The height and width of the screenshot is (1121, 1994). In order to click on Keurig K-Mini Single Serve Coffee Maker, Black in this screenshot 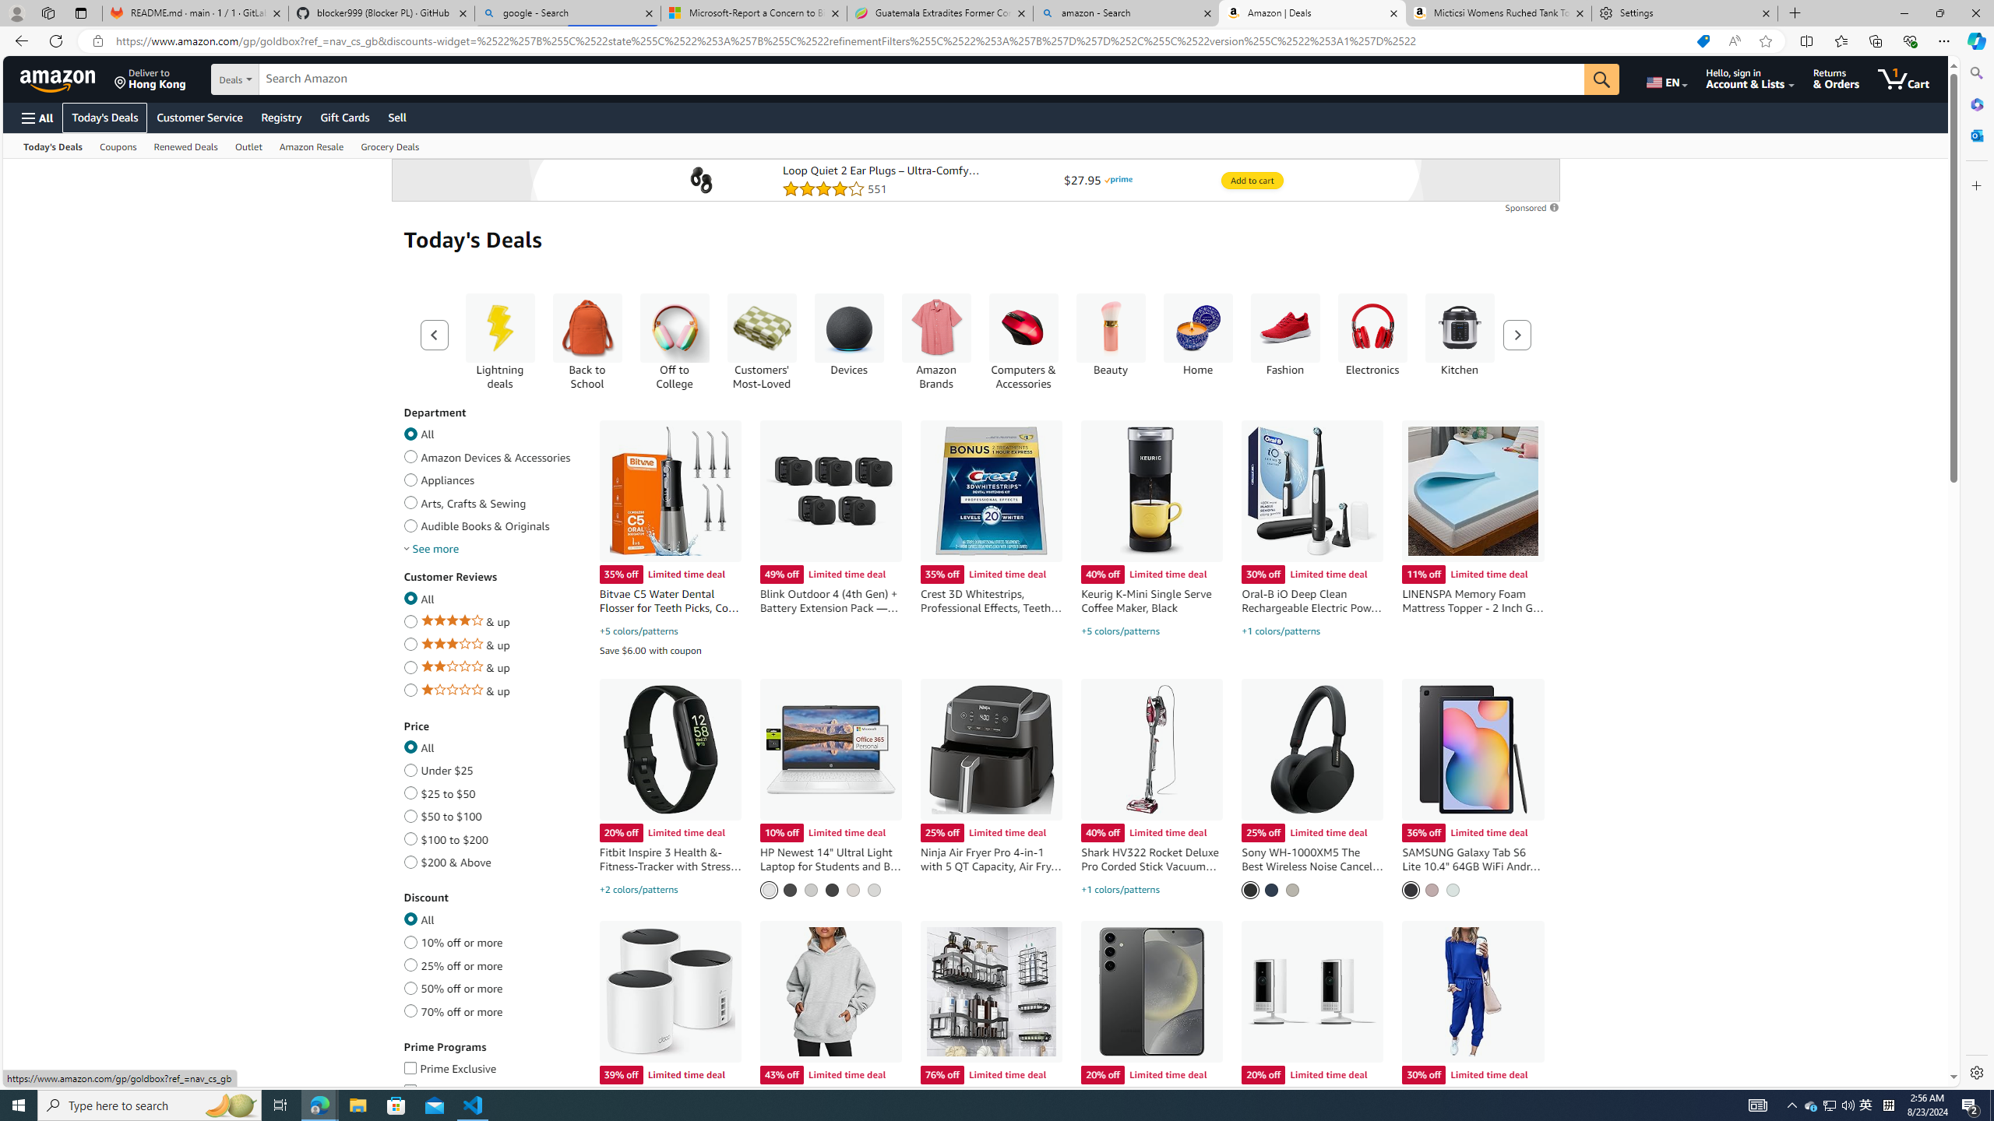, I will do `click(1153, 492)`.